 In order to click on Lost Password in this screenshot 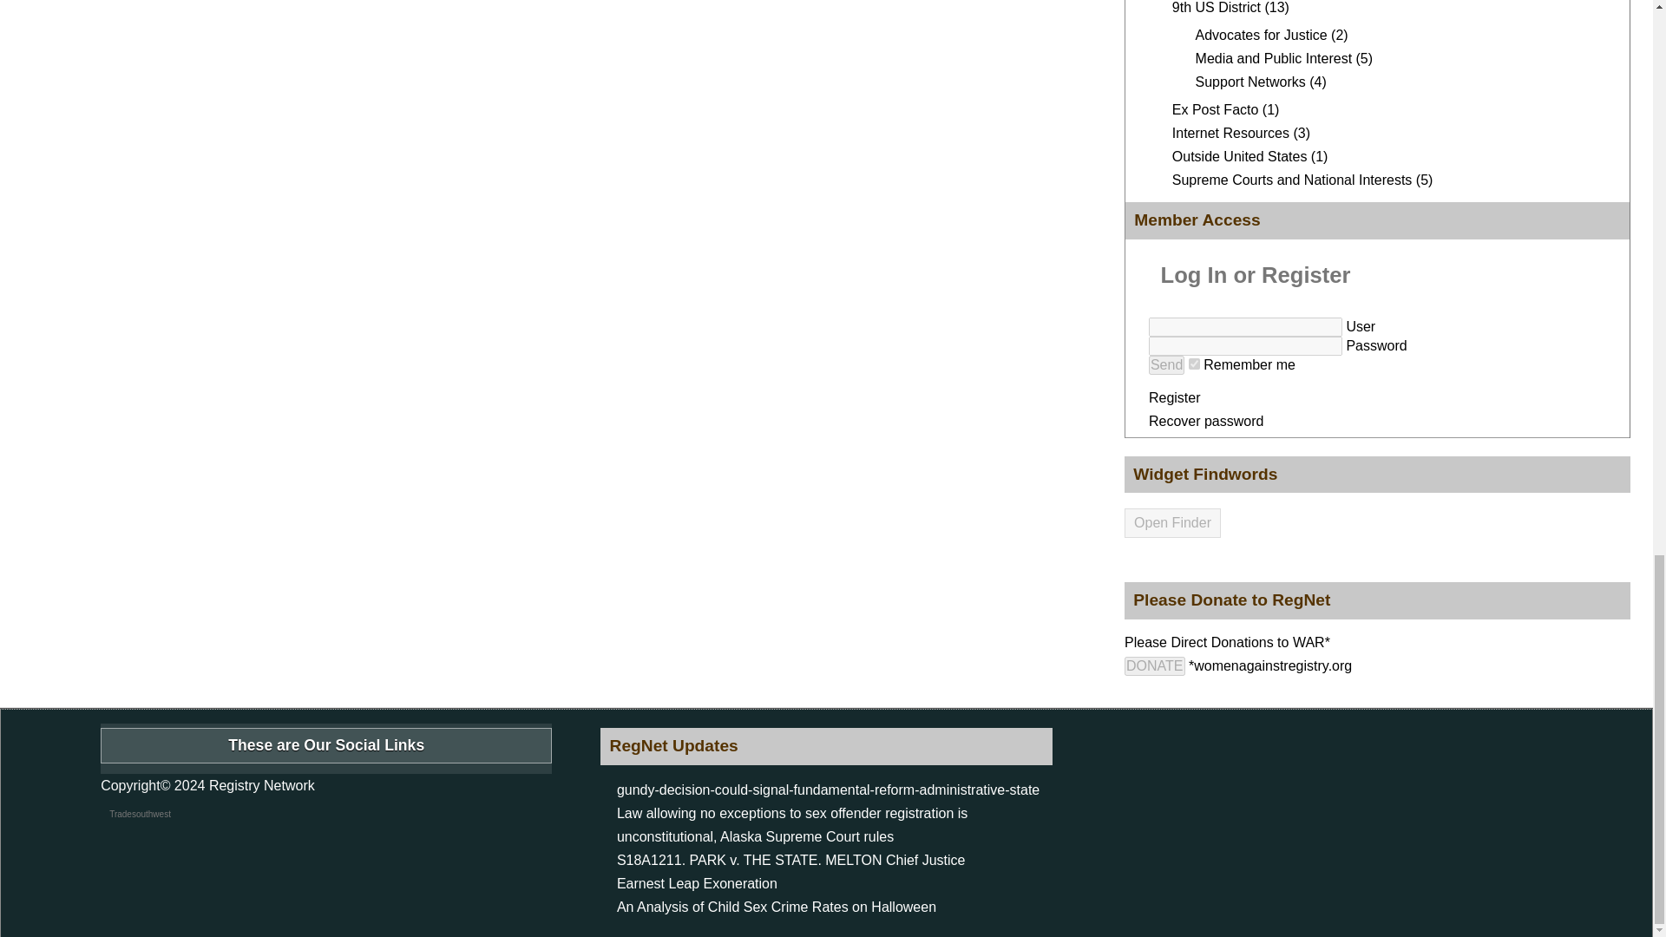, I will do `click(1206, 421)`.